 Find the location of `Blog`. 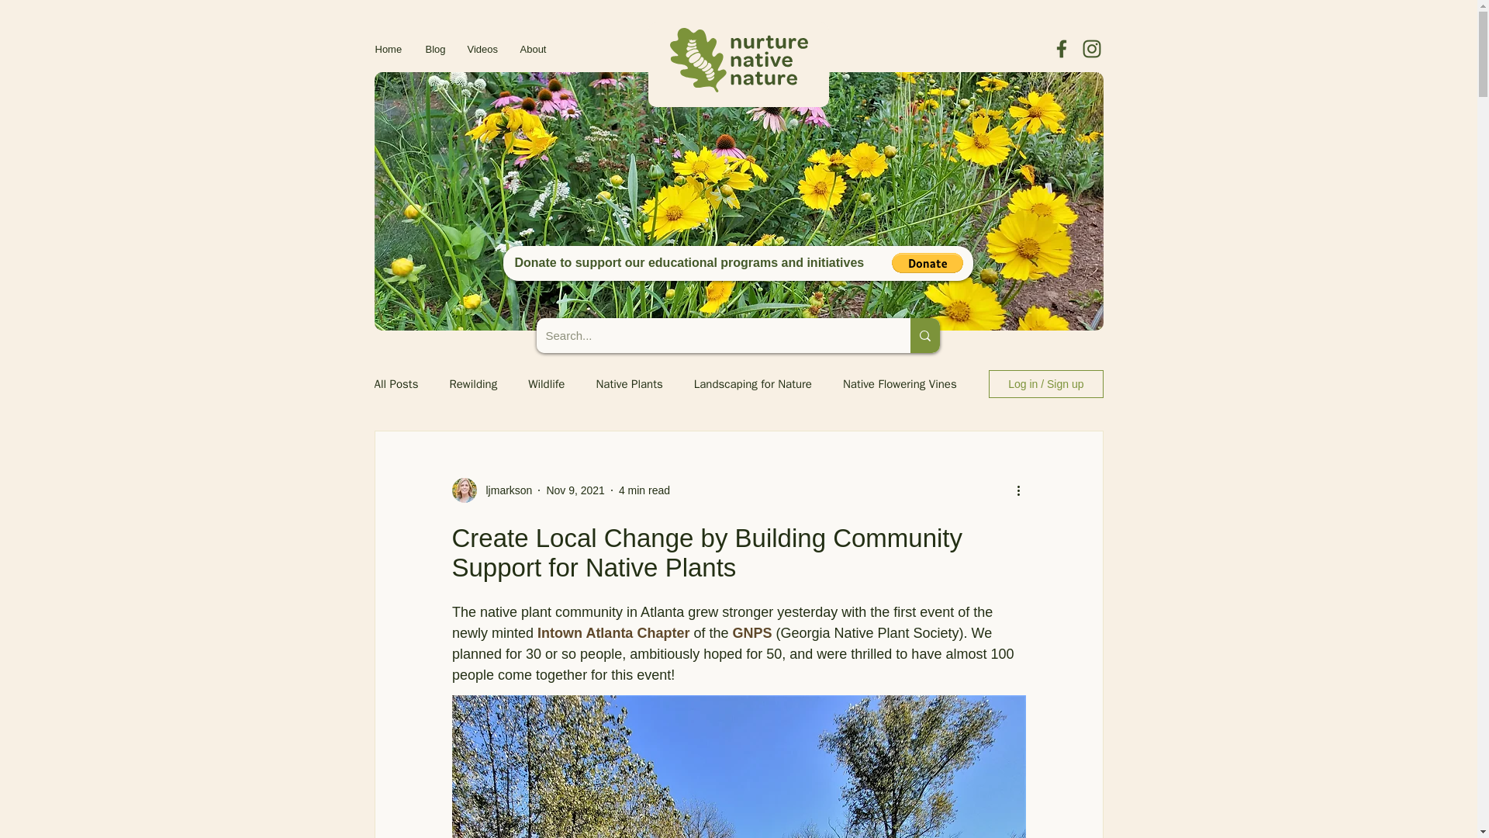

Blog is located at coordinates (434, 50).